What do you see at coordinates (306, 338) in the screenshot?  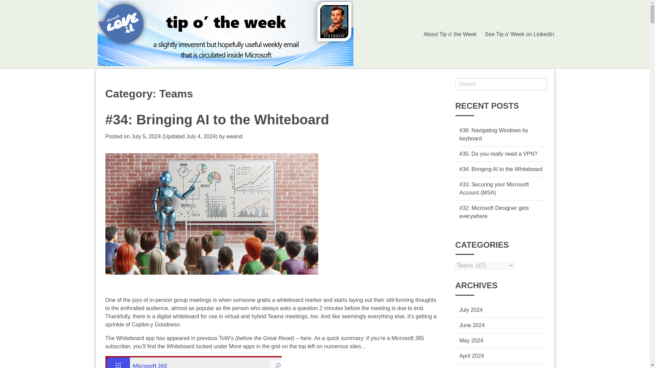 I see `here` at bounding box center [306, 338].